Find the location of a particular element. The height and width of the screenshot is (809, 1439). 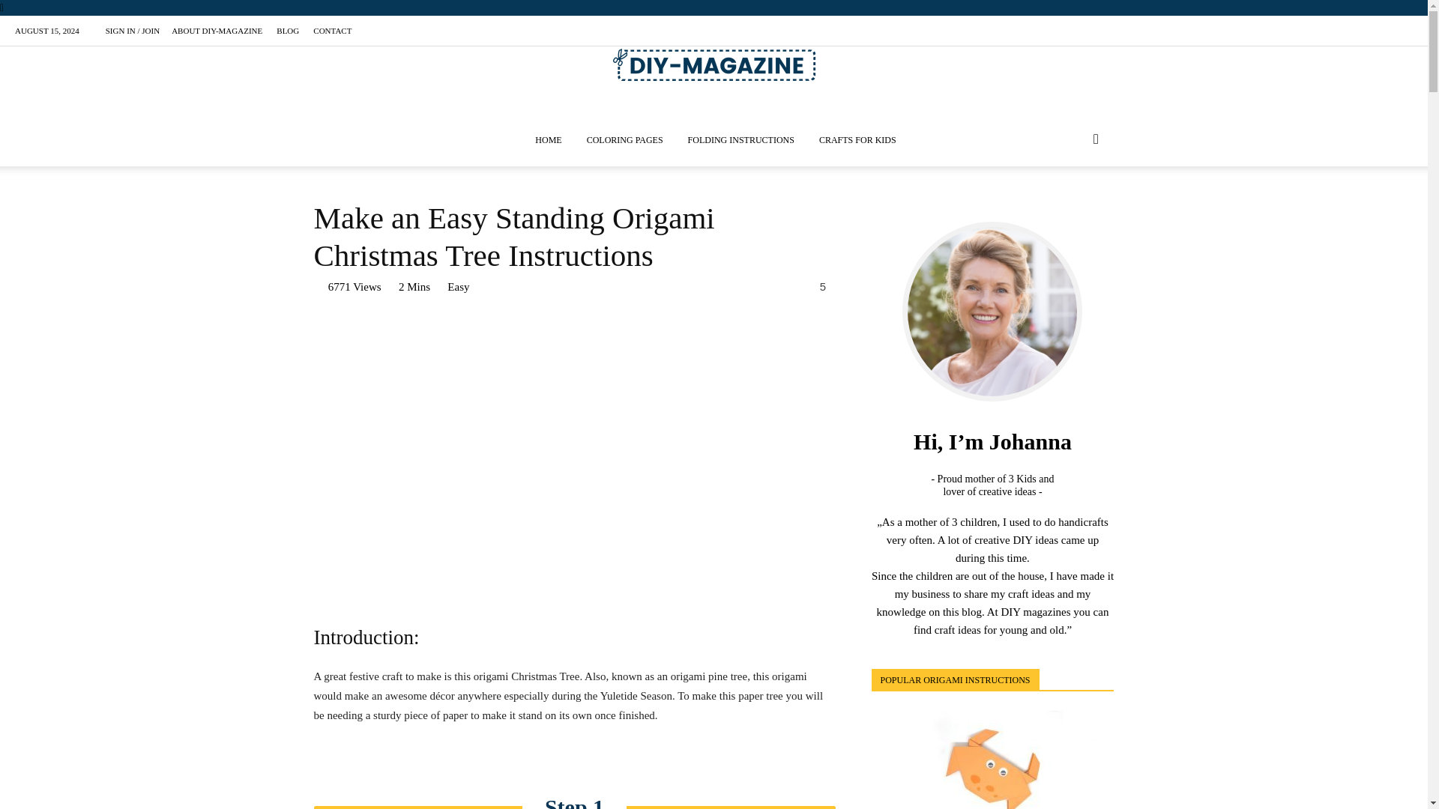

BLOG is located at coordinates (288, 30).